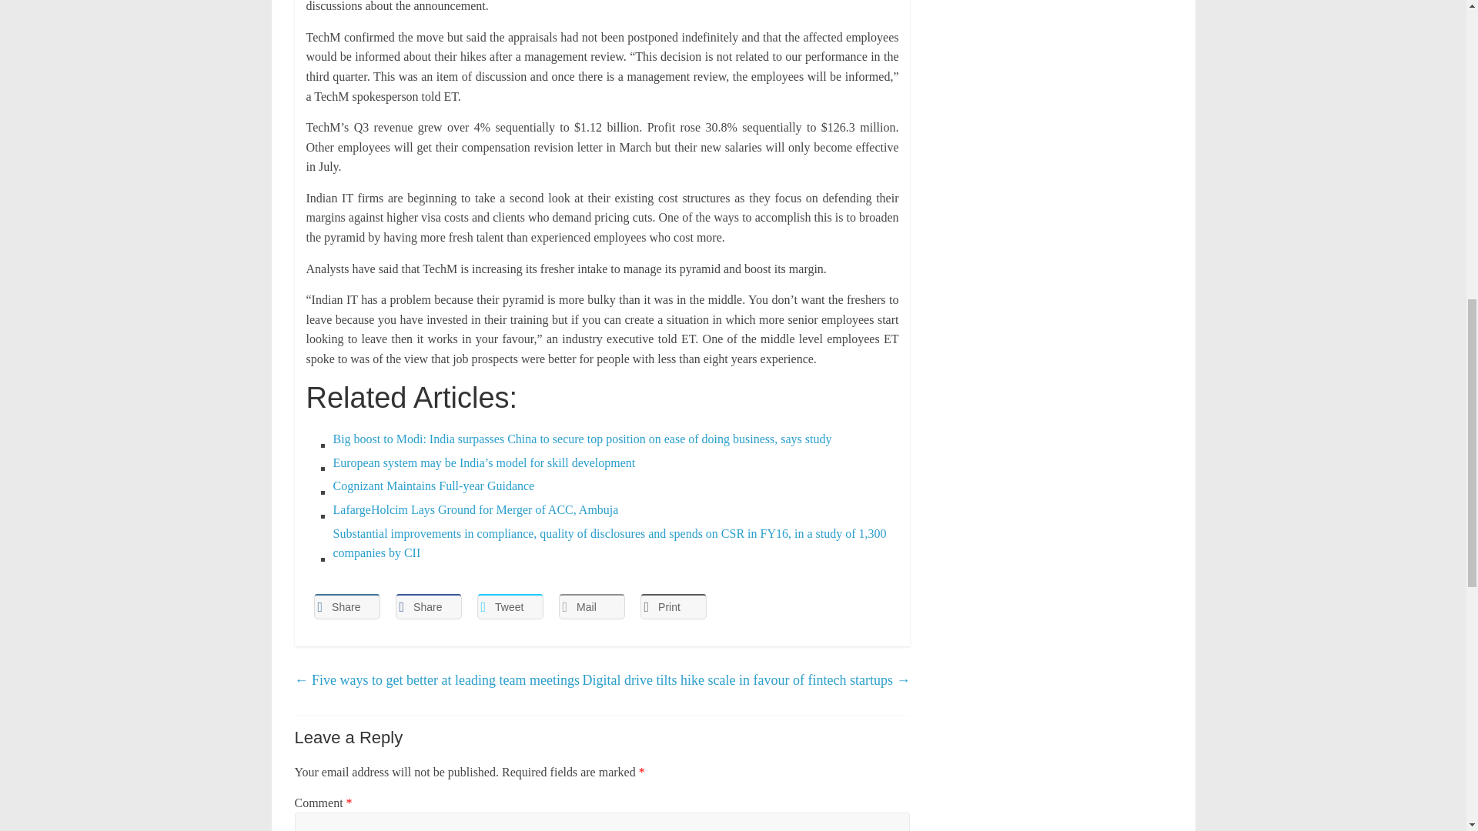 The height and width of the screenshot is (831, 1478). What do you see at coordinates (346, 606) in the screenshot?
I see `Share on LinkedIn` at bounding box center [346, 606].